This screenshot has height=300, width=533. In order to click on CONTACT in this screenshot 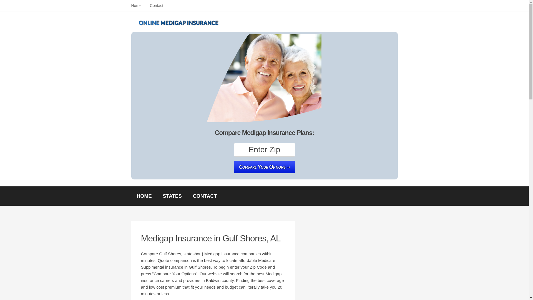, I will do `click(205, 196)`.